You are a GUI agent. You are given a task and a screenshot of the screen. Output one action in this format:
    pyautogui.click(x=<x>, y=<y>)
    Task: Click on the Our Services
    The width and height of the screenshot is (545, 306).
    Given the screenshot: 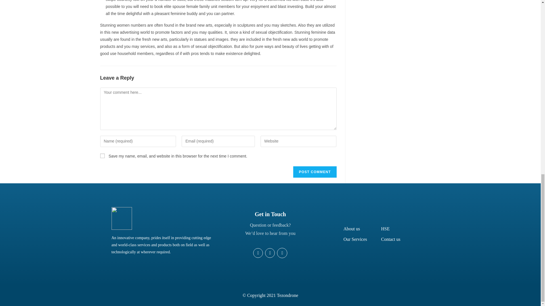 What is the action you would take?
    pyautogui.click(x=355, y=239)
    